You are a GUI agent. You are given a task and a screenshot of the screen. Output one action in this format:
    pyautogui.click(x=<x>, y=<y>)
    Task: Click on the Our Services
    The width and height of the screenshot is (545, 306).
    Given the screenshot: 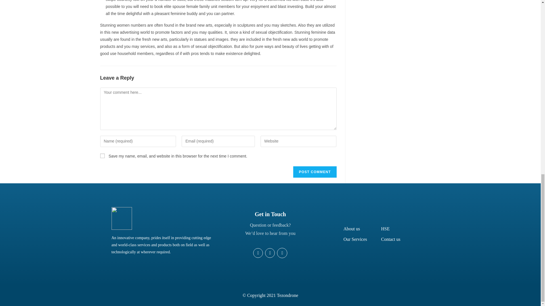 What is the action you would take?
    pyautogui.click(x=355, y=239)
    